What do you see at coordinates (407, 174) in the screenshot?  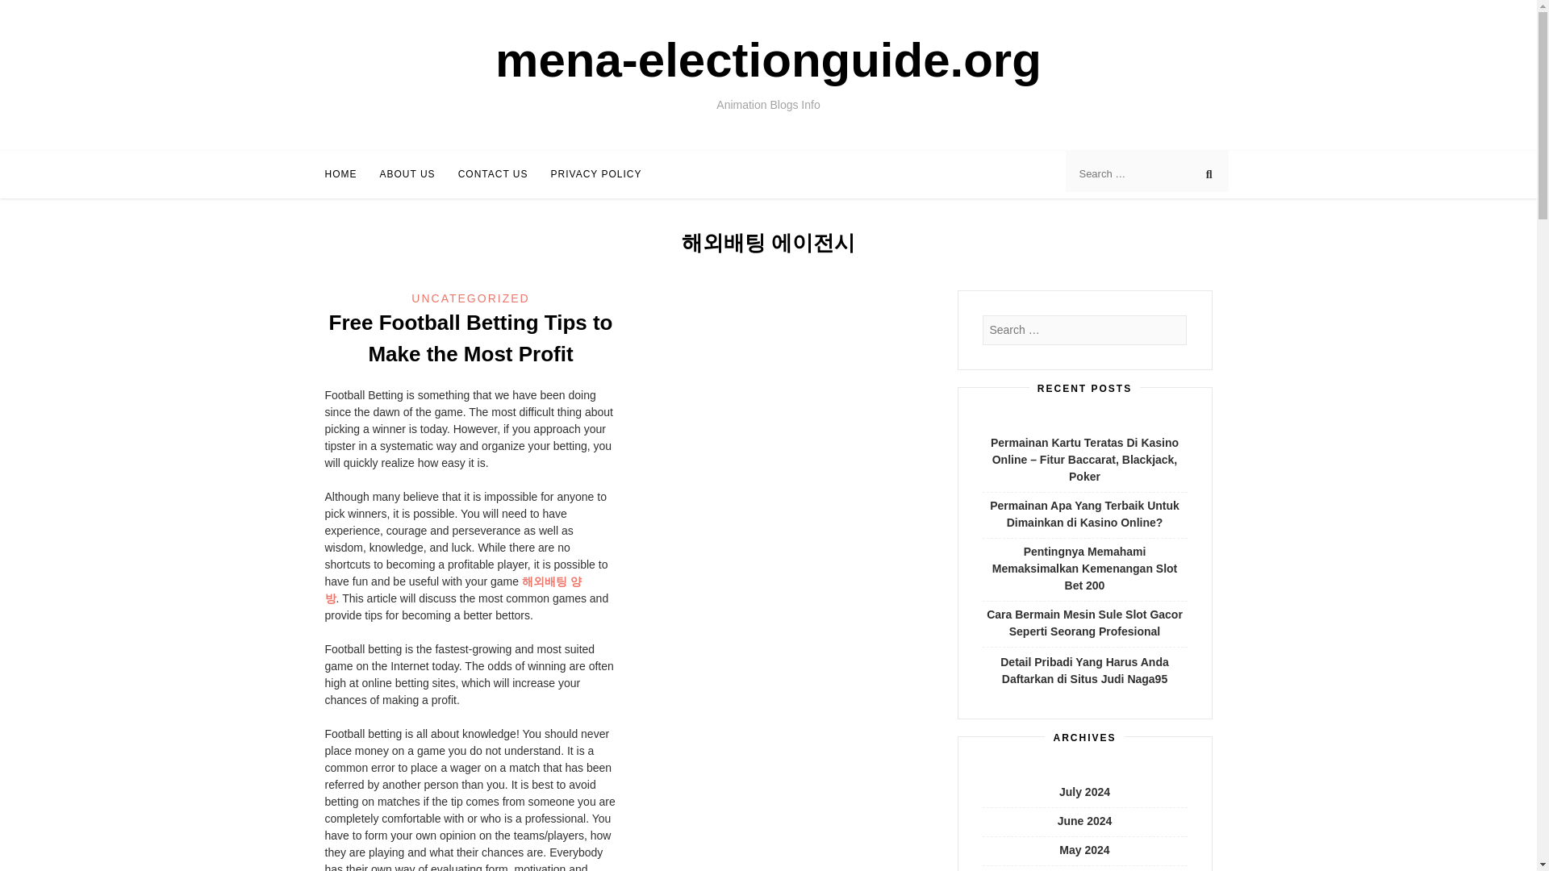 I see `ABOUT US` at bounding box center [407, 174].